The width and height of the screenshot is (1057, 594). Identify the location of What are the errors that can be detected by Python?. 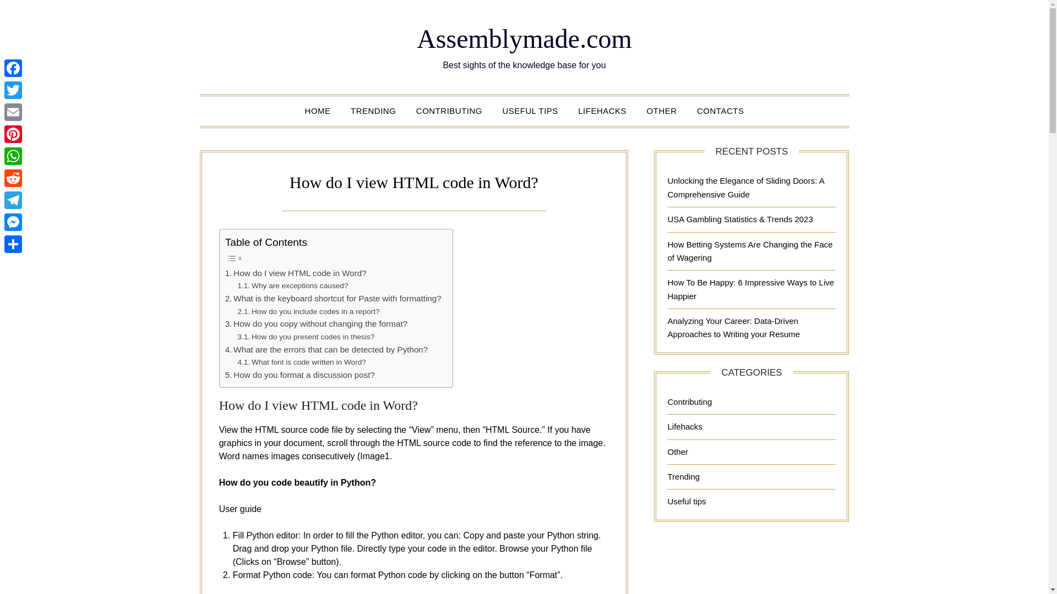
(326, 350).